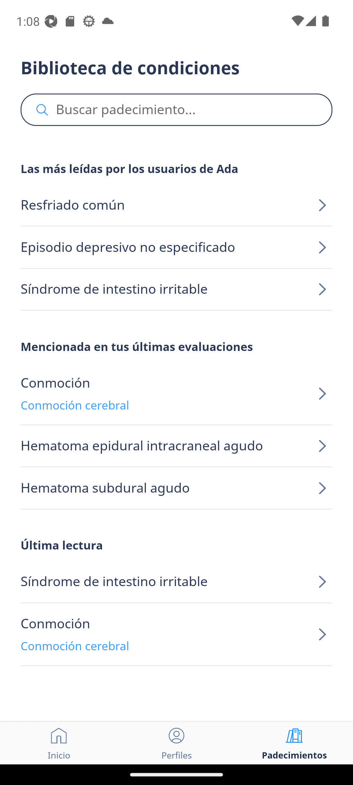 The width and height of the screenshot is (353, 785). I want to click on Hematoma epidural intracraneal agudo, so click(176, 446).